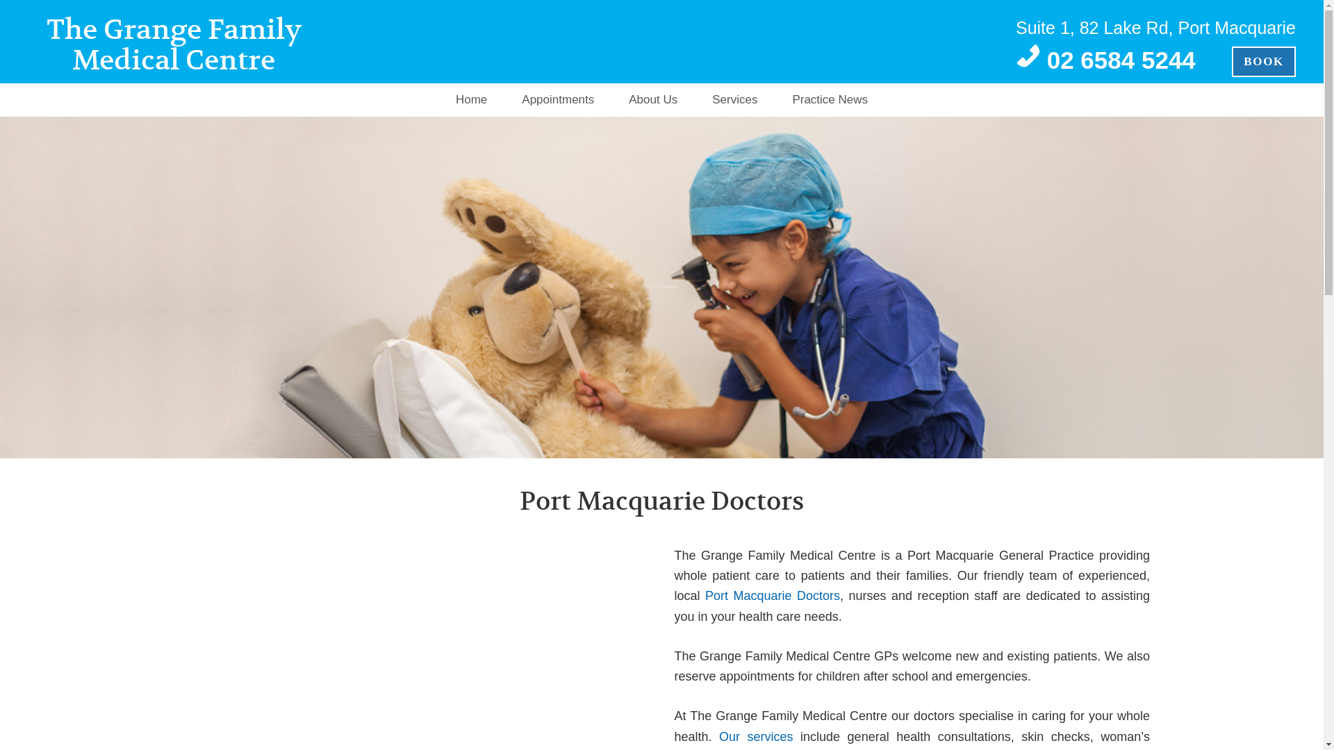 This screenshot has width=1334, height=750. What do you see at coordinates (773, 596) in the screenshot?
I see `Port Macquarie Doctors` at bounding box center [773, 596].